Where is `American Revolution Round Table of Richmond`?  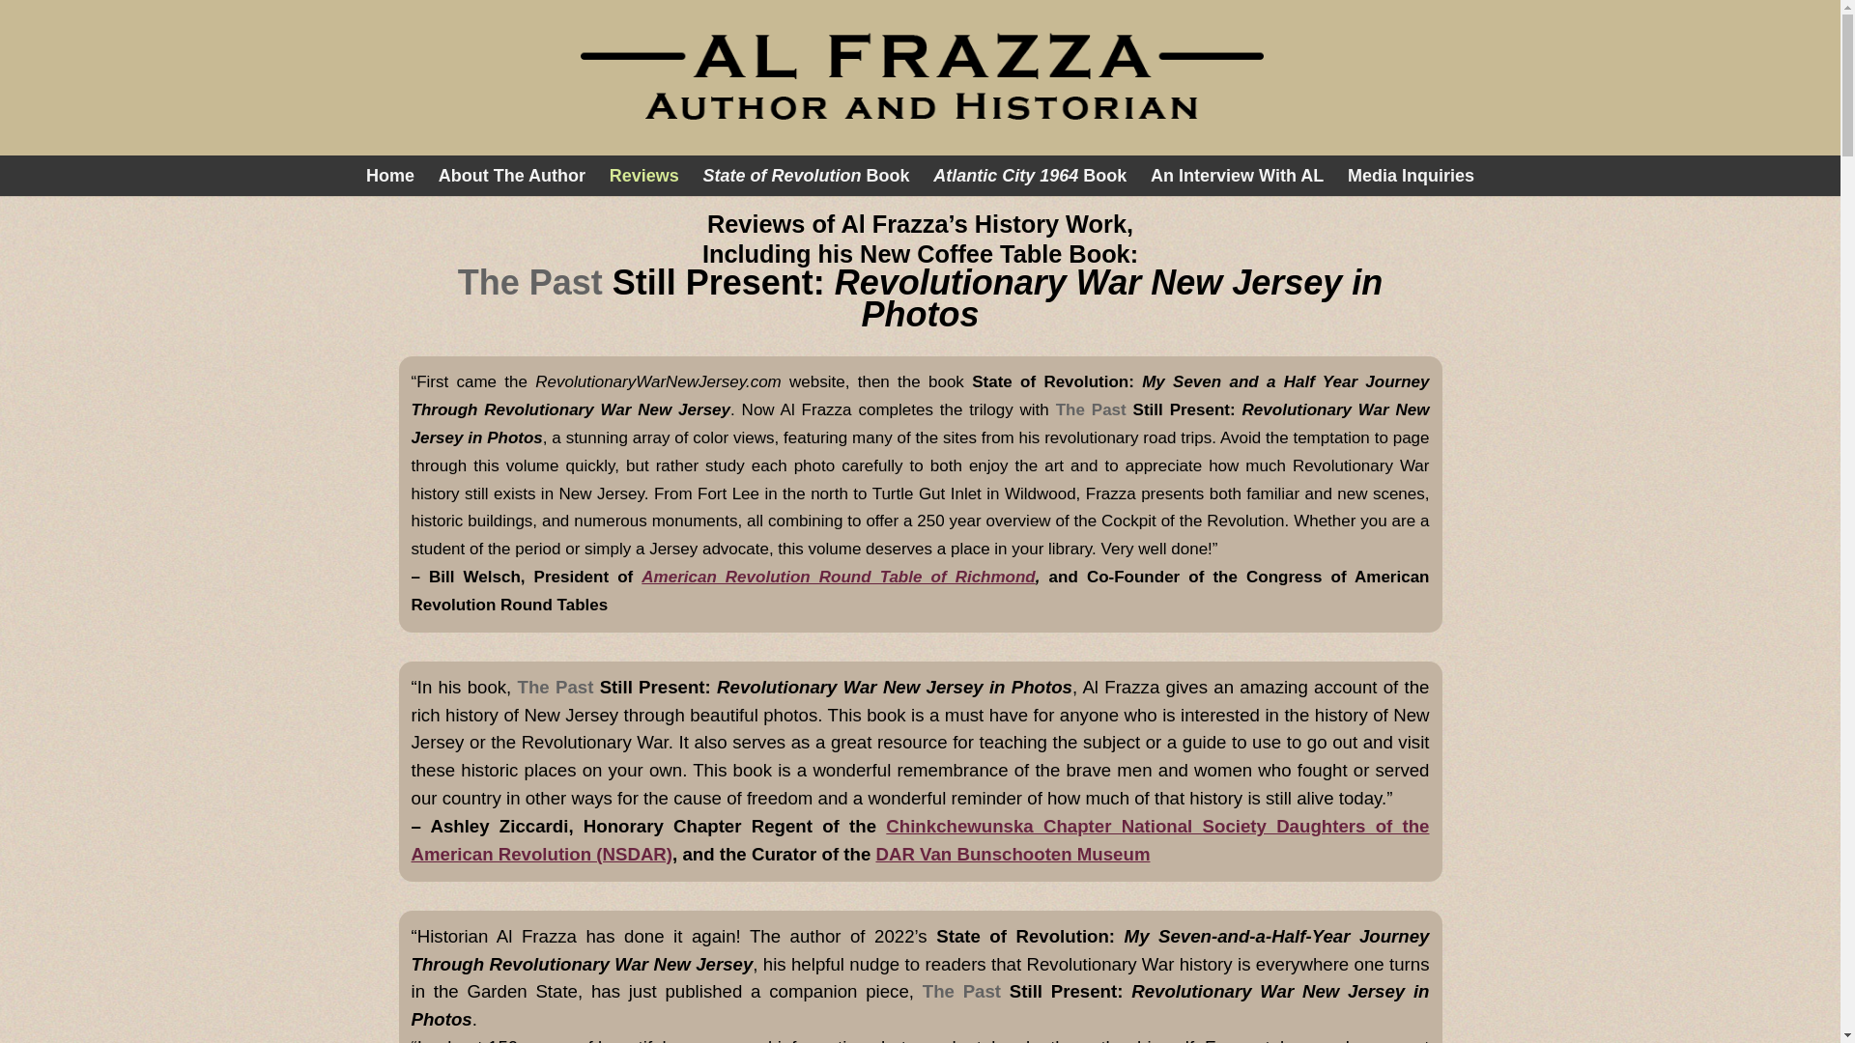
American Revolution Round Table of Richmond is located at coordinates (839, 576).